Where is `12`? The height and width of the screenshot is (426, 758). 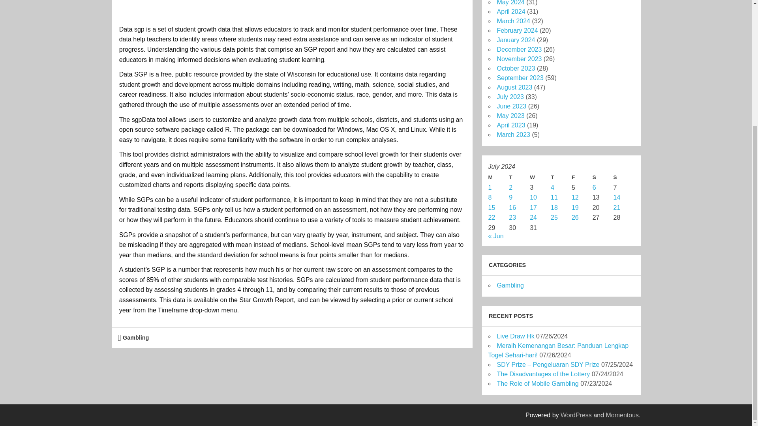 12 is located at coordinates (575, 197).